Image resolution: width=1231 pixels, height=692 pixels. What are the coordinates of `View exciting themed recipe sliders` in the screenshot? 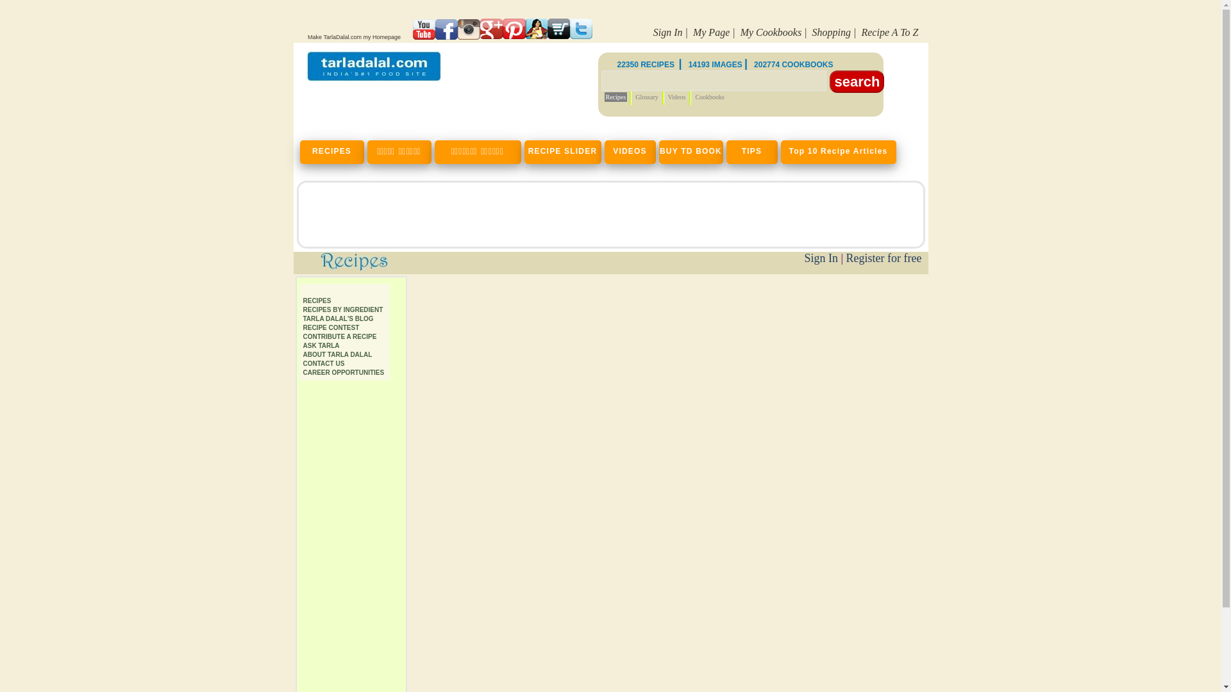 It's located at (564, 150).